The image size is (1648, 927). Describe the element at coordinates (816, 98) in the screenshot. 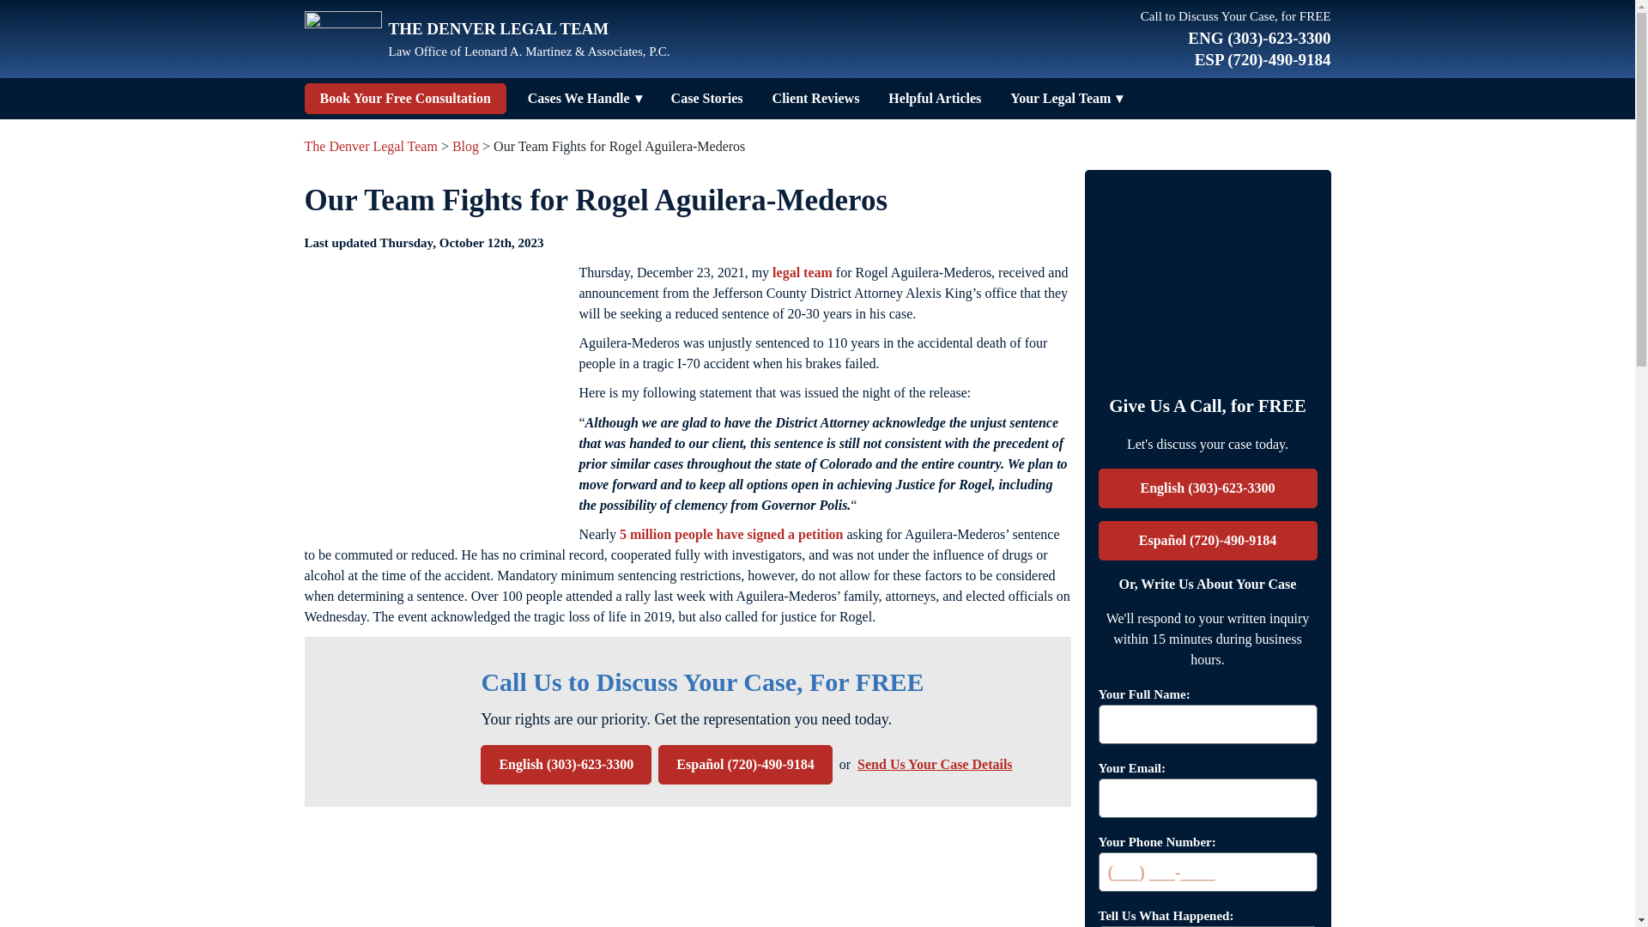

I see `Client Reviews` at that location.